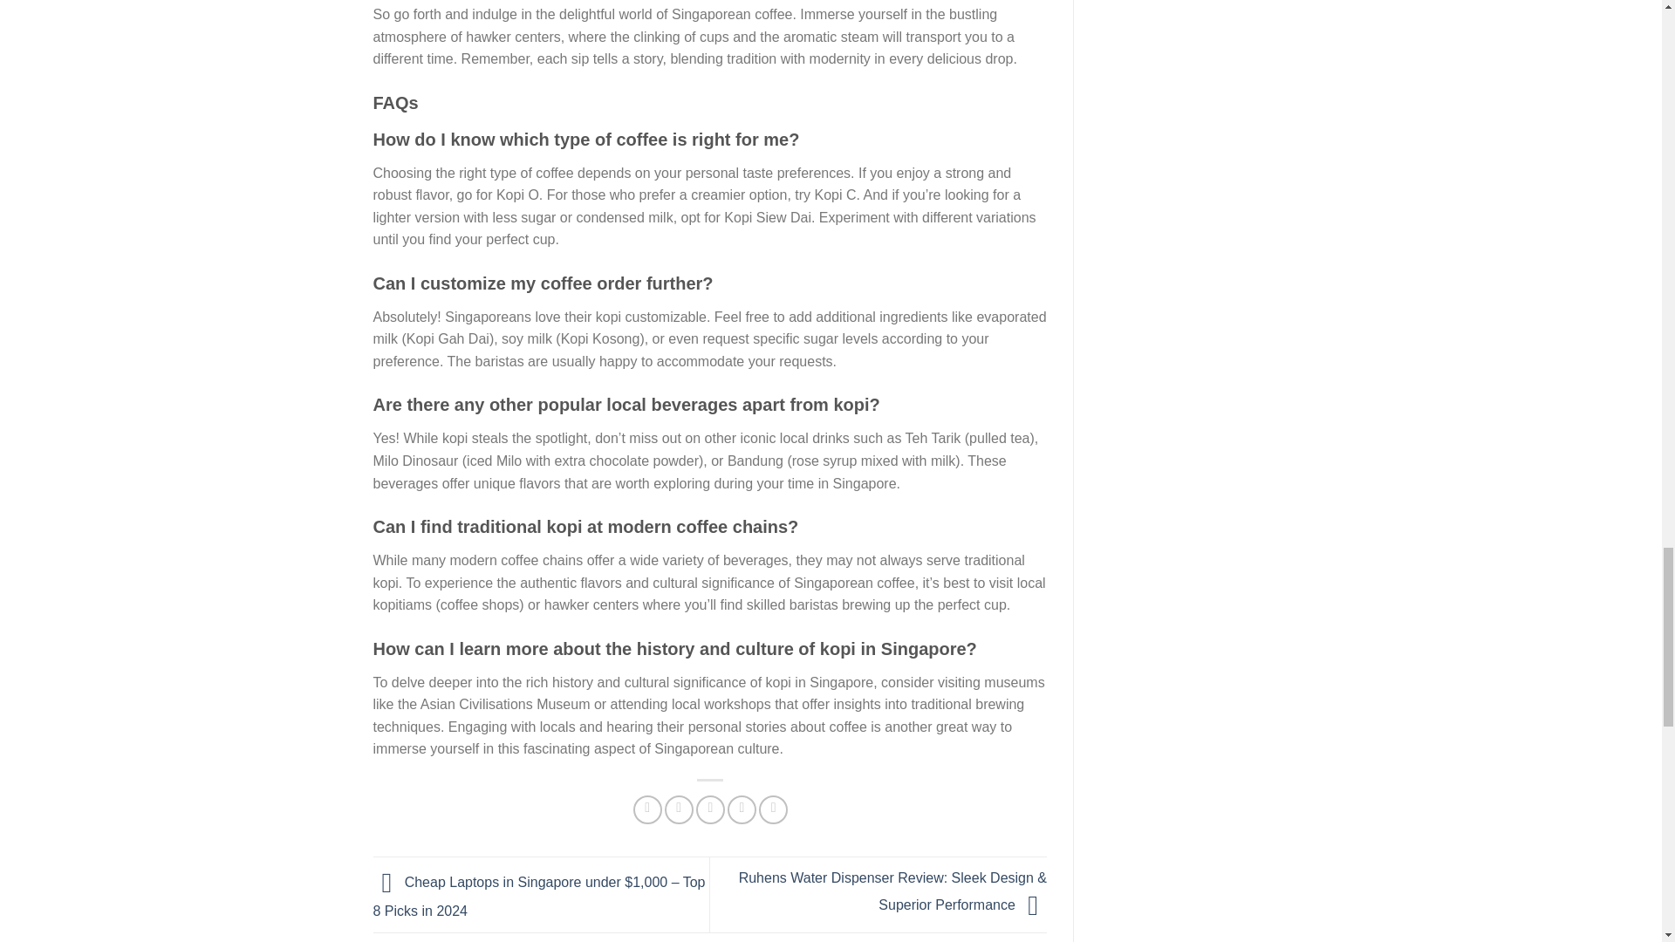 This screenshot has width=1675, height=942. What do you see at coordinates (647, 809) in the screenshot?
I see `Share on Facebook` at bounding box center [647, 809].